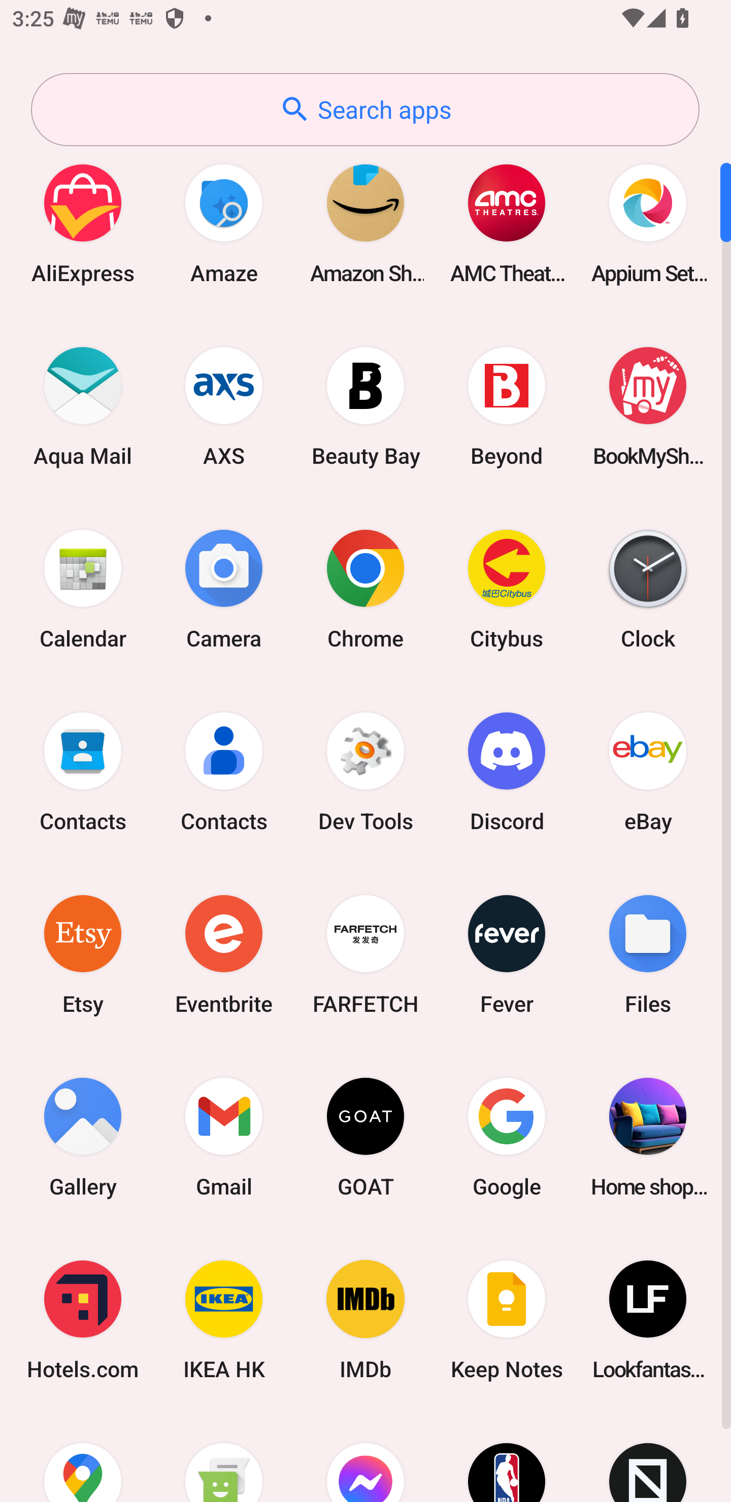  Describe the element at coordinates (648, 223) in the screenshot. I see `Appium Settings` at that location.